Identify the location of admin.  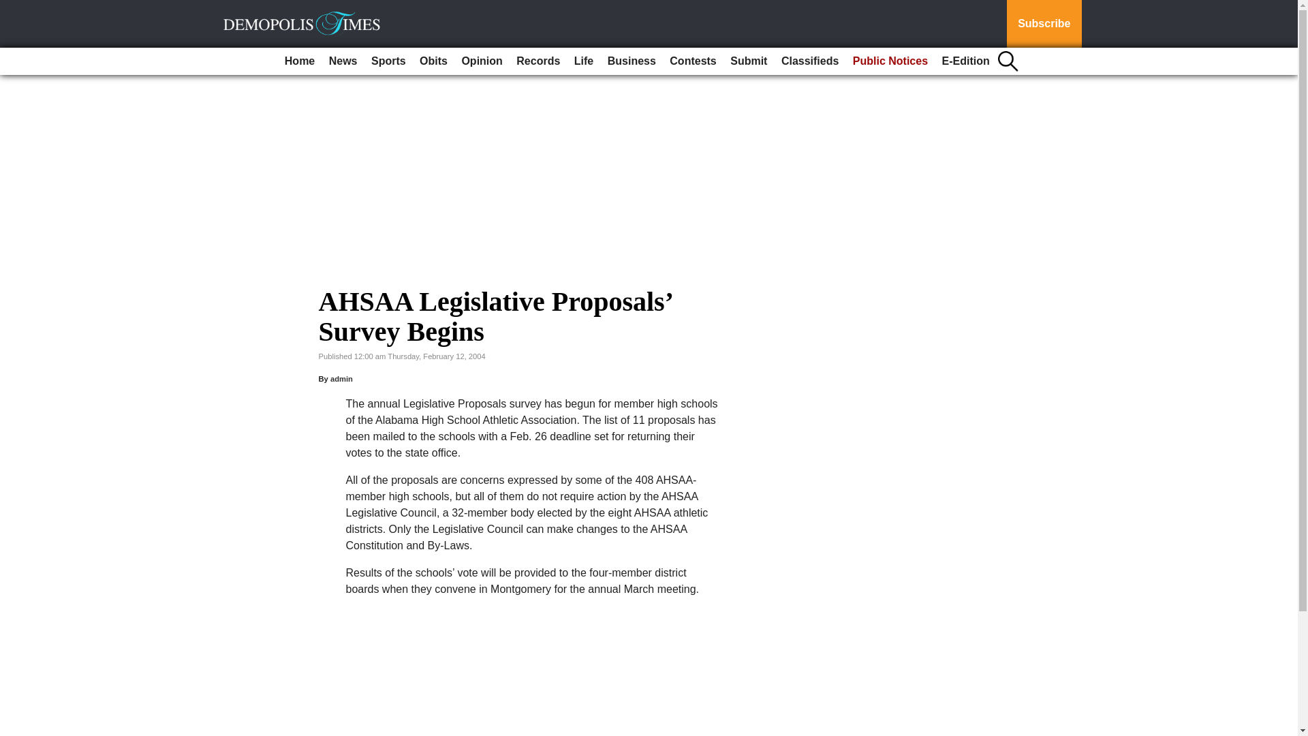
(342, 378).